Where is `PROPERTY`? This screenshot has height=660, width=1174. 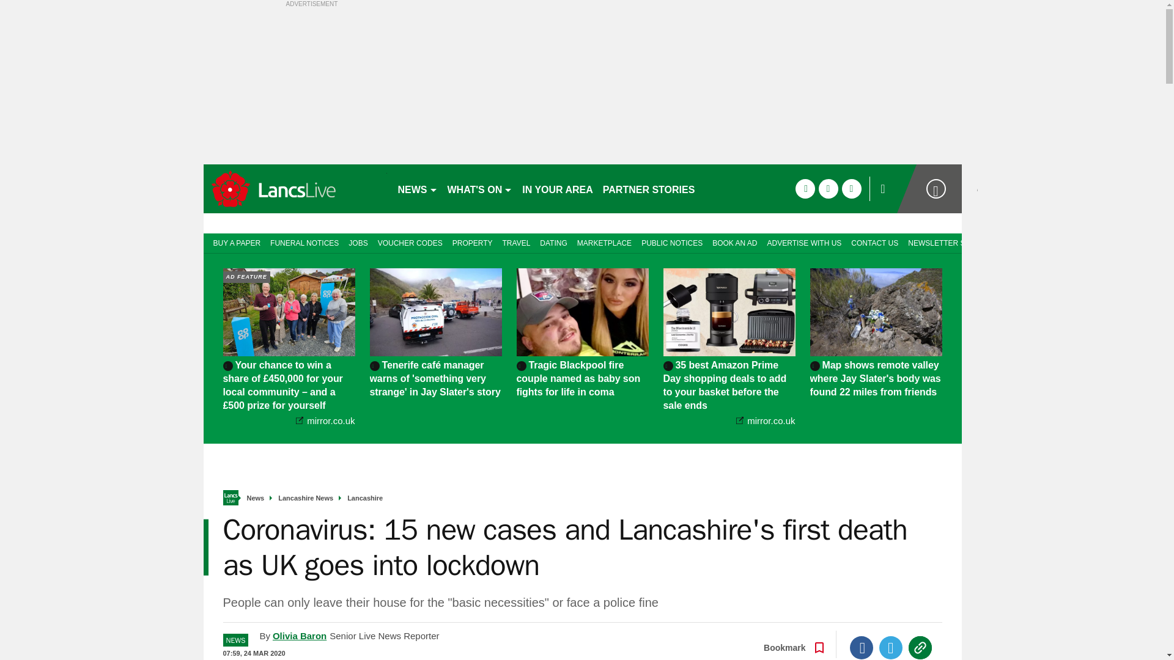
PROPERTY is located at coordinates (472, 242).